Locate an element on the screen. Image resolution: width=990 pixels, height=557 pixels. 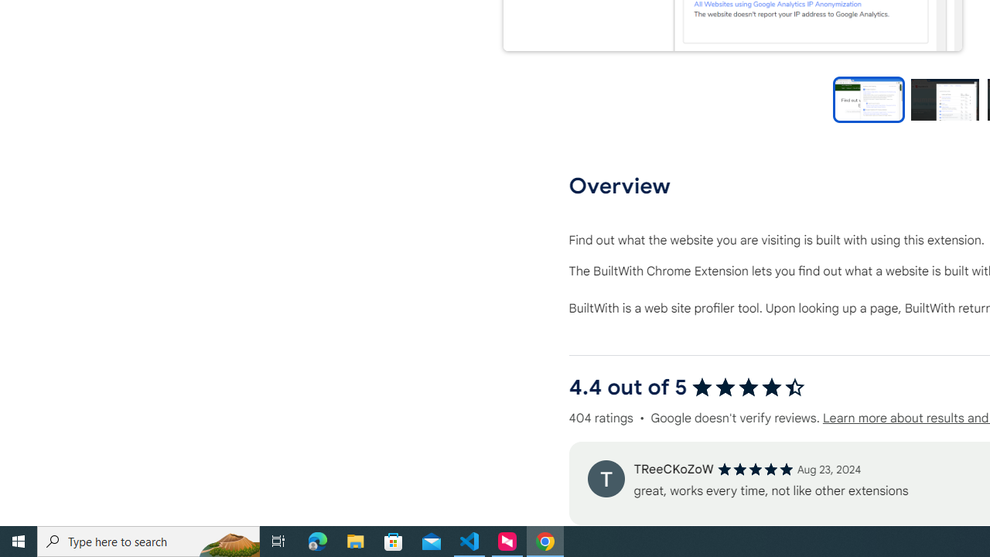
Task View is located at coordinates (278, 542).